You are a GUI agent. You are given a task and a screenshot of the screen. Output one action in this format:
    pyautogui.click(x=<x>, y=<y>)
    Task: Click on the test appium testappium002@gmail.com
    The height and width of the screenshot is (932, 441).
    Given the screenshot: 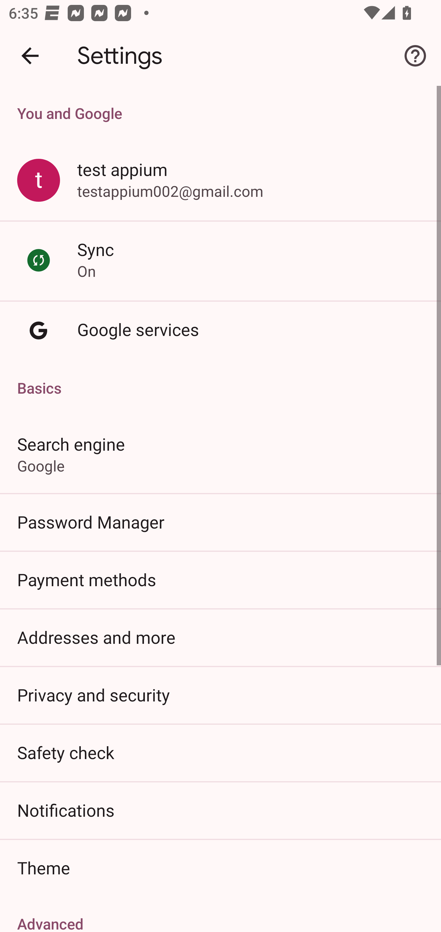 What is the action you would take?
    pyautogui.click(x=221, y=181)
    